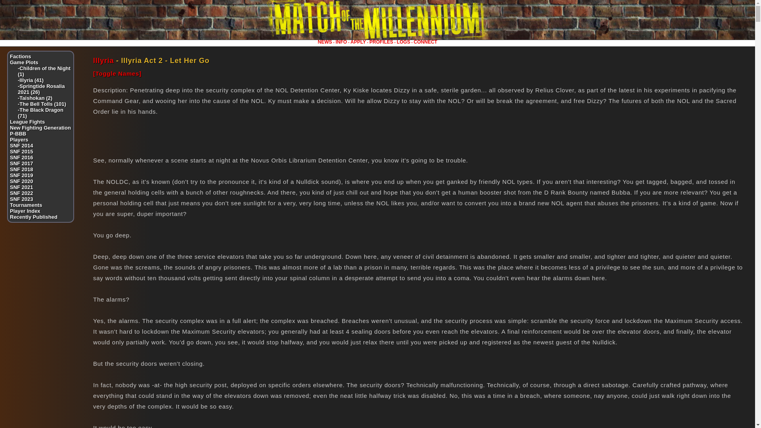 The width and height of the screenshot is (761, 428). I want to click on PROFILES, so click(381, 42).